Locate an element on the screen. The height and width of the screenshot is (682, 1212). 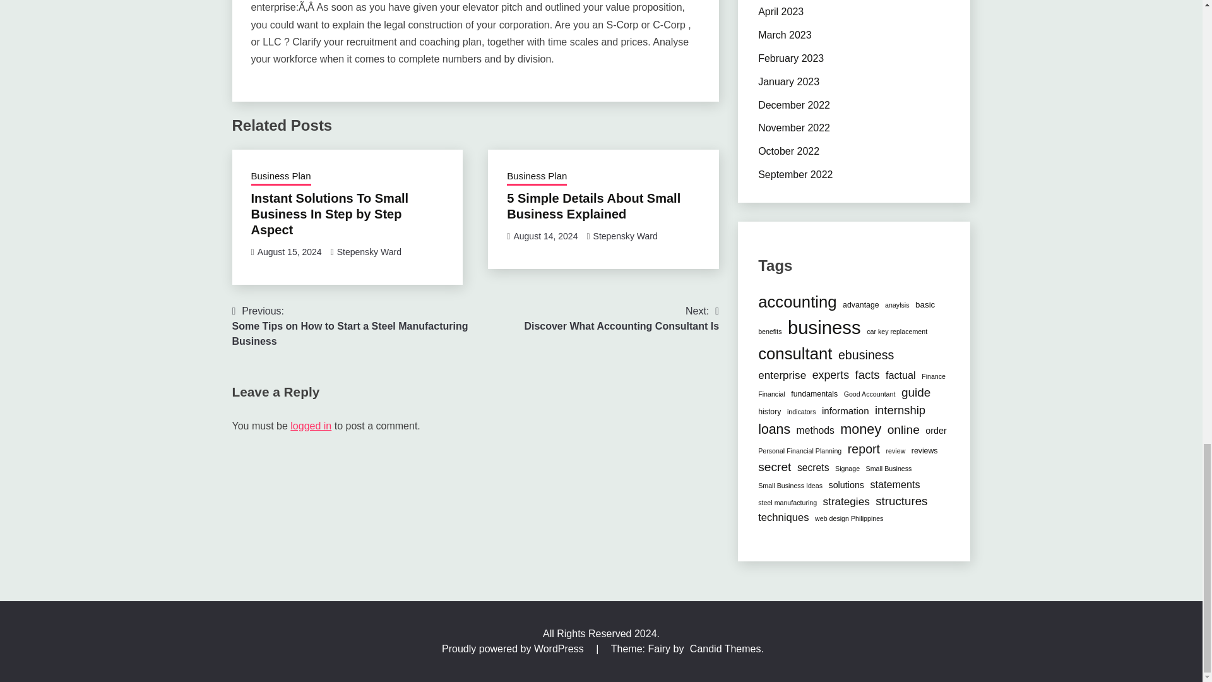
August 14, 2024 is located at coordinates (545, 236).